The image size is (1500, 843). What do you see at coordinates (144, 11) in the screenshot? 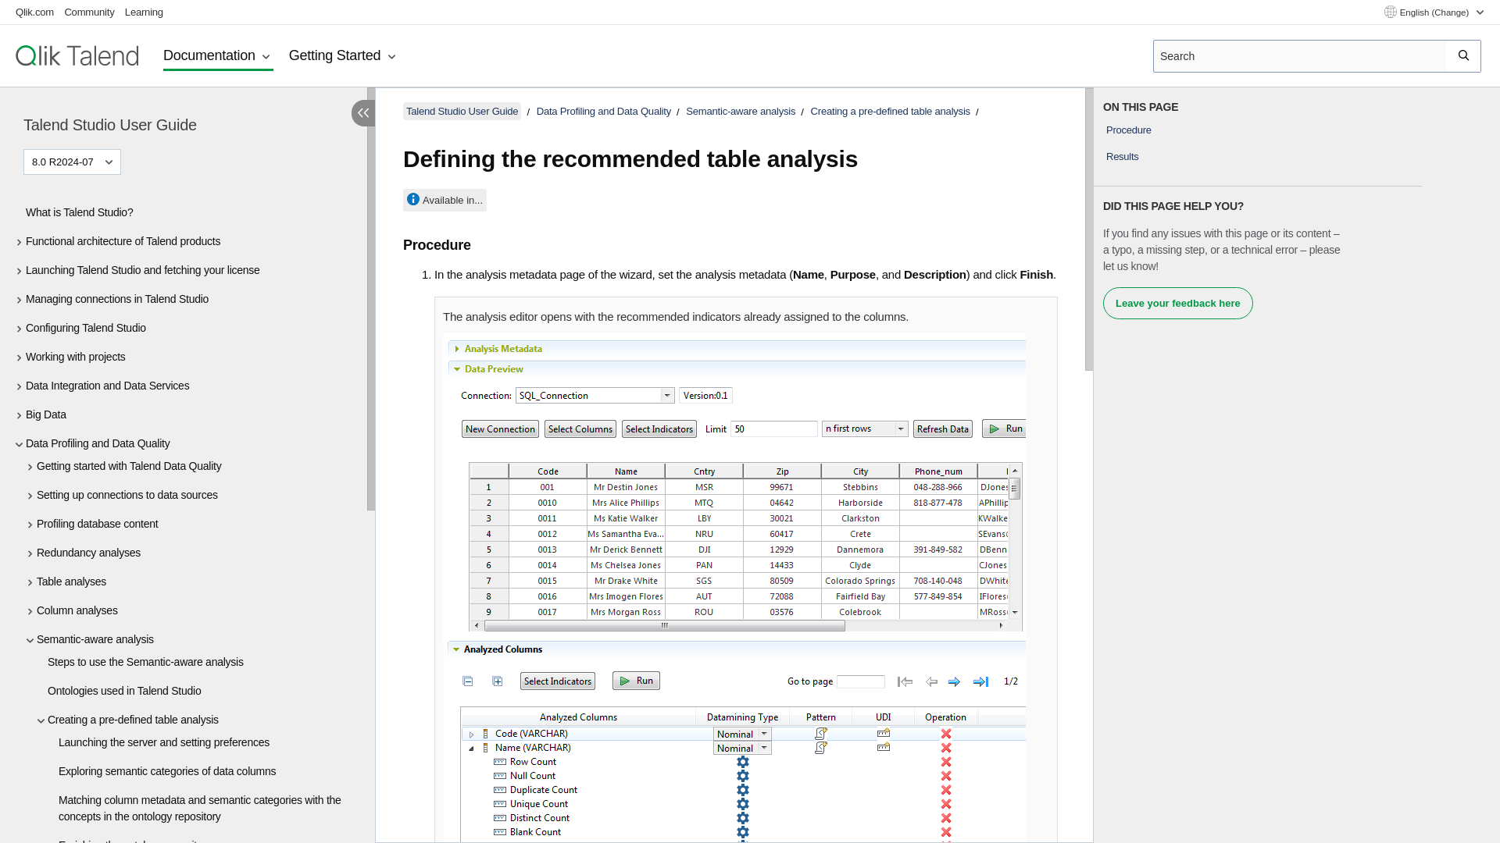
I see `Learning` at bounding box center [144, 11].